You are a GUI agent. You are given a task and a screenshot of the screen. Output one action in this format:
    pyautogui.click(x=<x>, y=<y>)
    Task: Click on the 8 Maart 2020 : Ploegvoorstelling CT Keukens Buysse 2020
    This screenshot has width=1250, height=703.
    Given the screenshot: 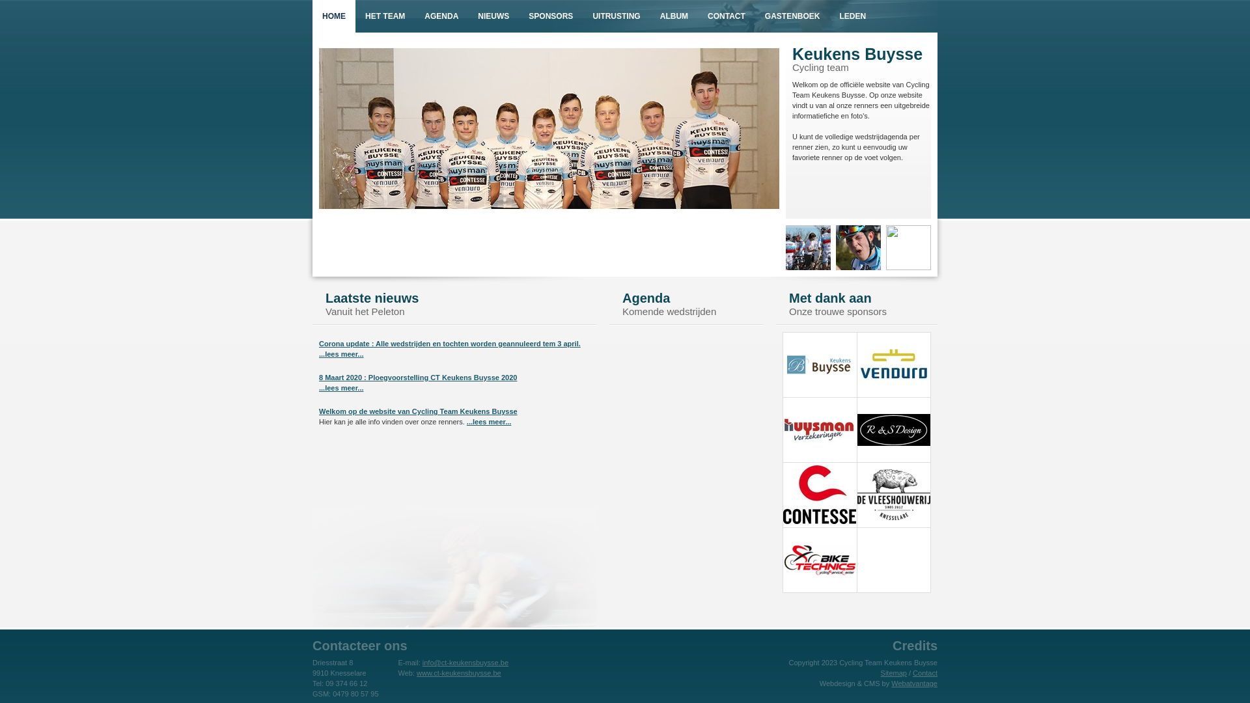 What is the action you would take?
    pyautogui.click(x=418, y=378)
    